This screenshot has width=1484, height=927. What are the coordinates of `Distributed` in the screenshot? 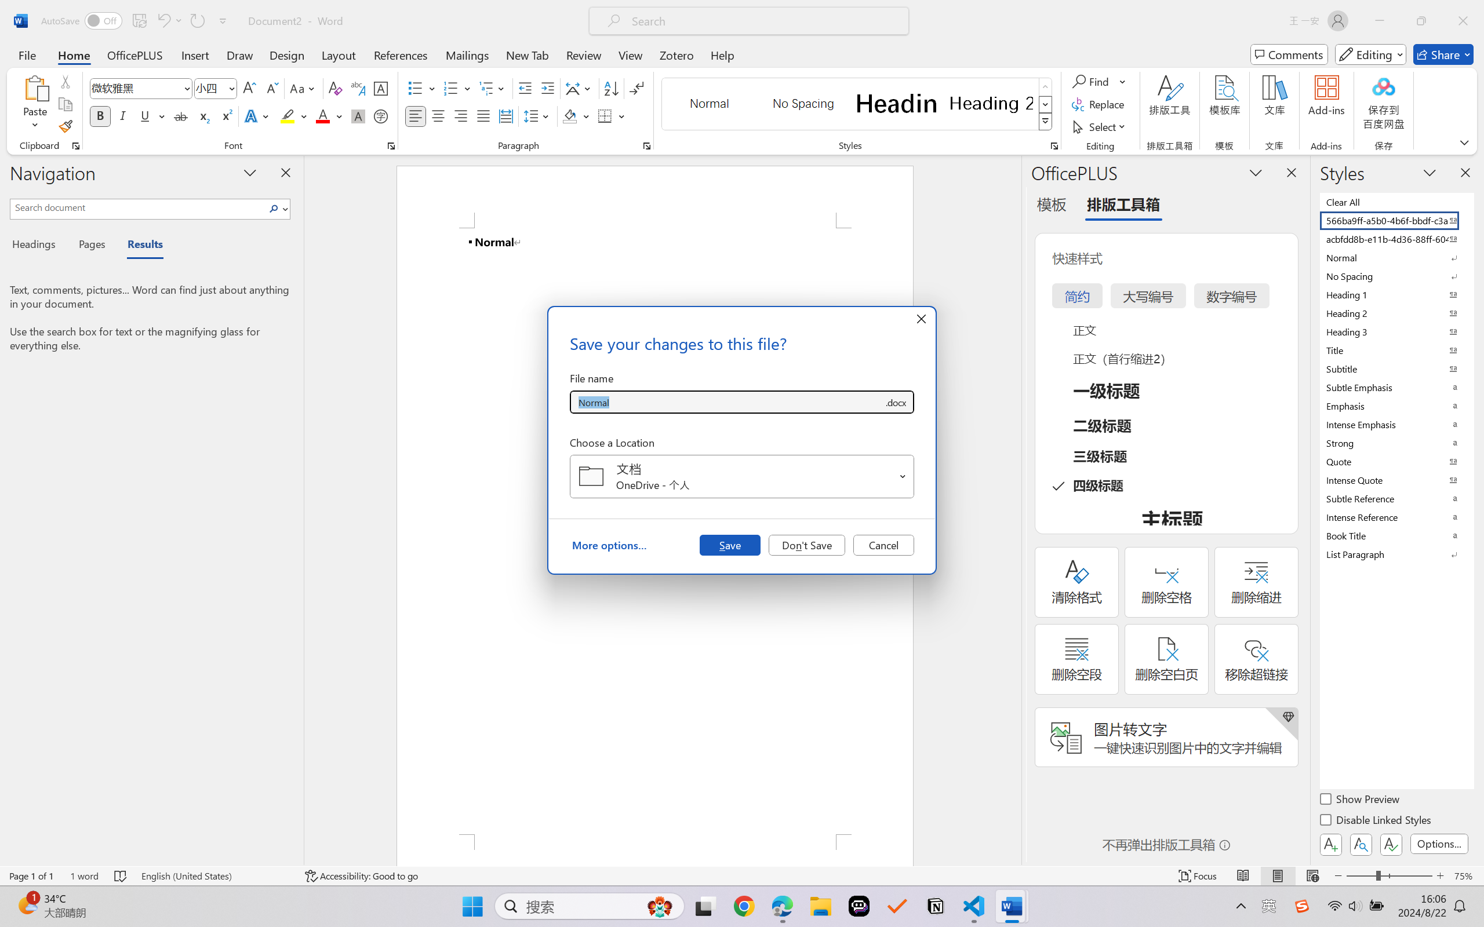 It's located at (505, 116).